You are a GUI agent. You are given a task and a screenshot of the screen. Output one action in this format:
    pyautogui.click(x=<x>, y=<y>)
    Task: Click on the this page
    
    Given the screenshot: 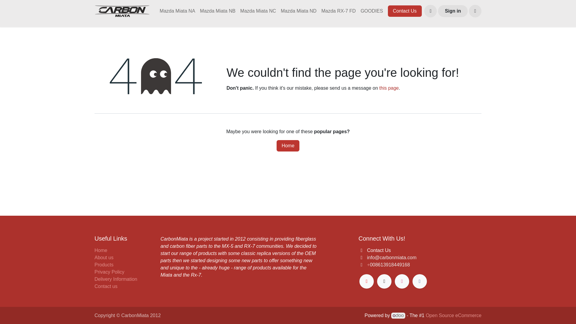 What is the action you would take?
    pyautogui.click(x=389, y=88)
    